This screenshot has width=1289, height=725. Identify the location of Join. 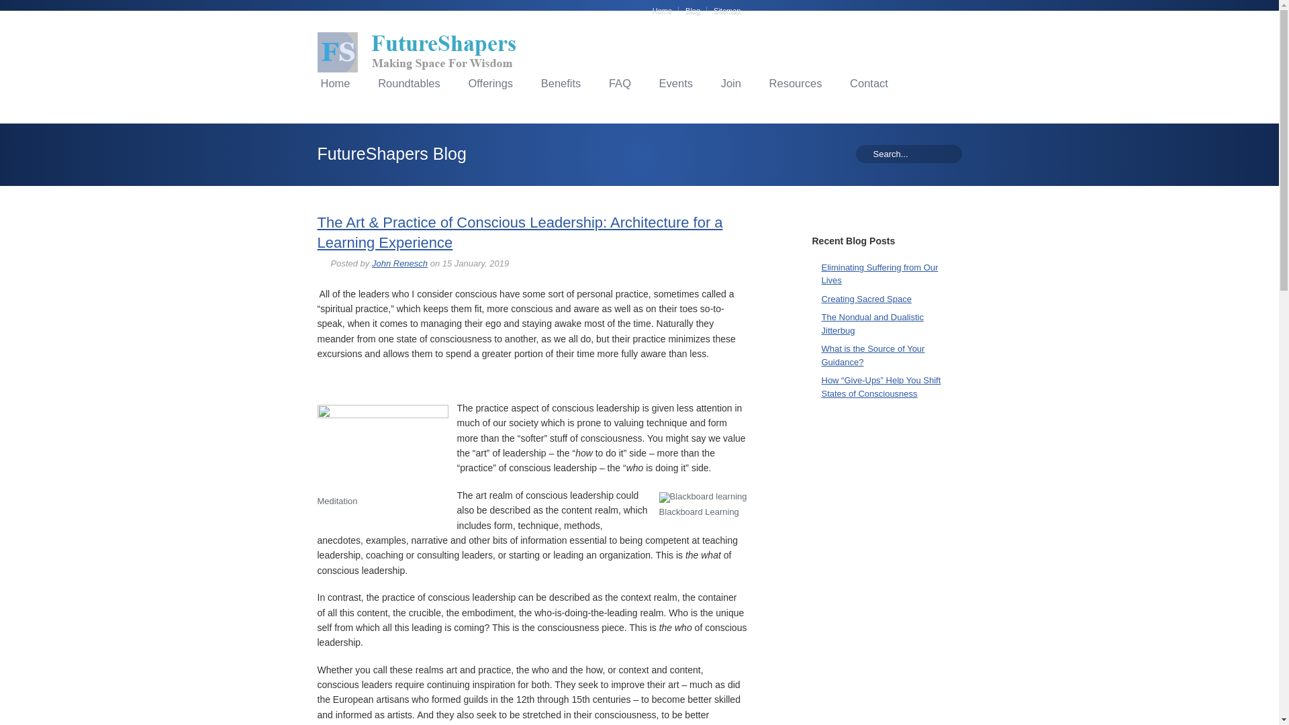
(731, 83).